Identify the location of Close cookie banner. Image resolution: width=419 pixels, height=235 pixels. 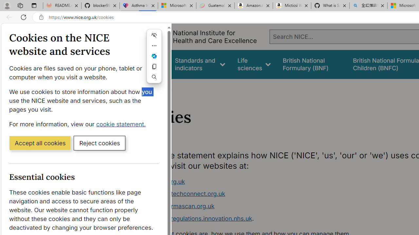
(157, 33).